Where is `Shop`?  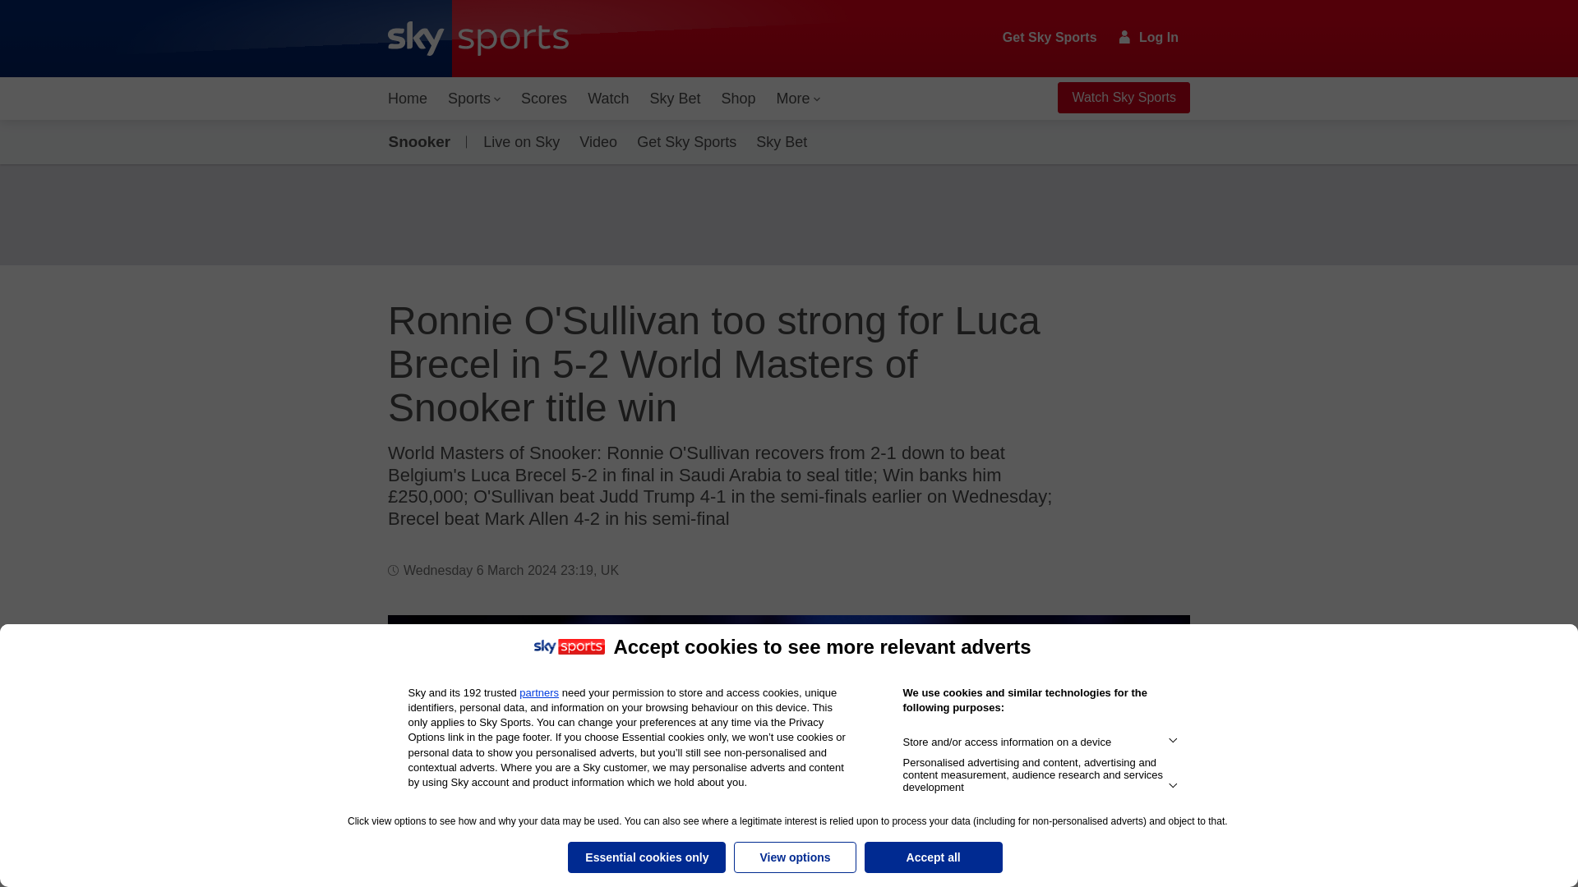 Shop is located at coordinates (738, 99).